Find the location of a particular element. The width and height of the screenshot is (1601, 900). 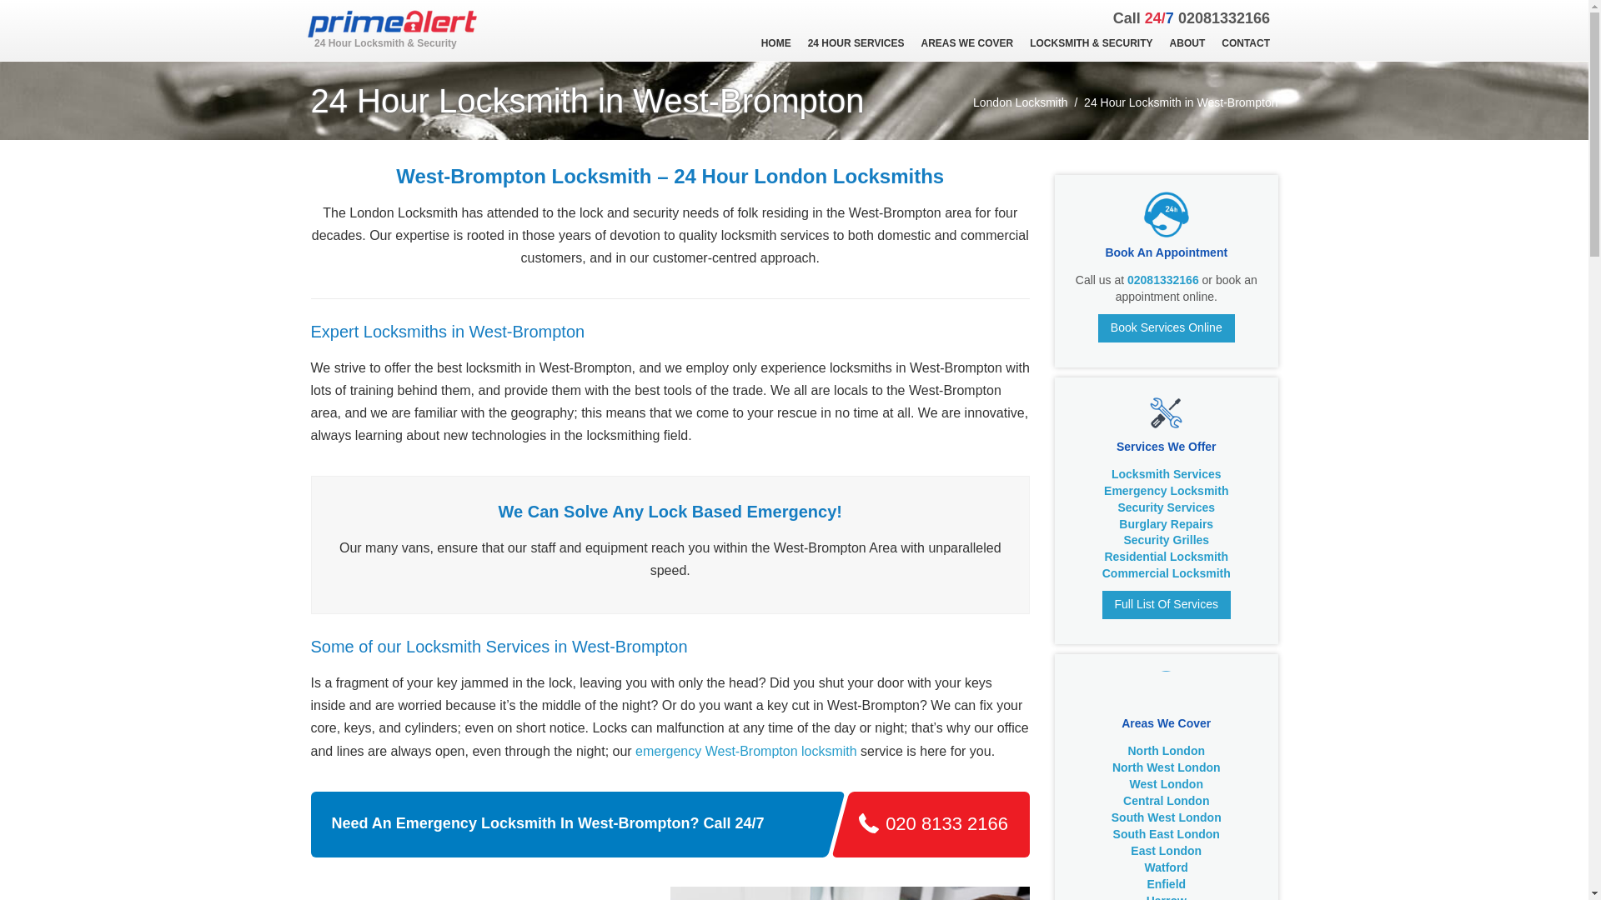

HOME is located at coordinates (775, 43).